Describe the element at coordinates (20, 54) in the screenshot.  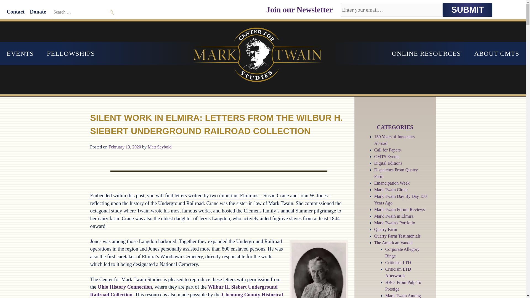
I see `EVENTS` at that location.